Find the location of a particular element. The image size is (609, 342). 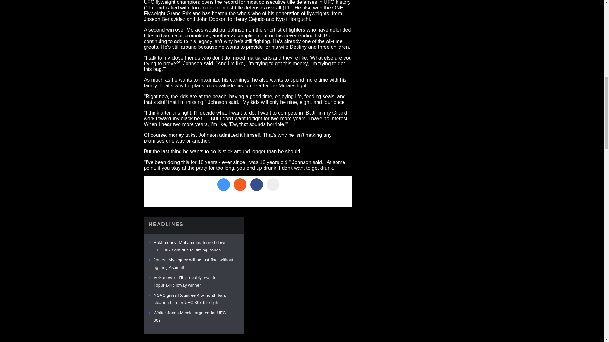

Email is located at coordinates (273, 184).